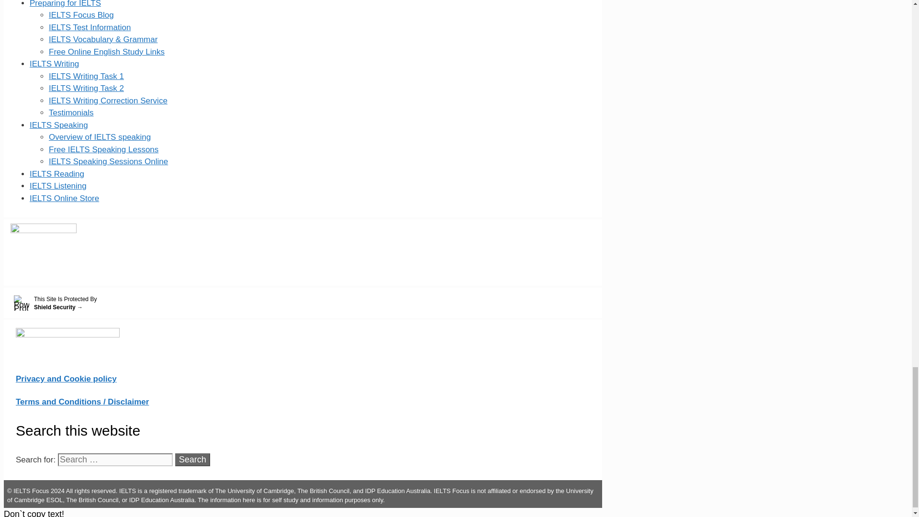 This screenshot has width=919, height=517. What do you see at coordinates (192, 460) in the screenshot?
I see `Search` at bounding box center [192, 460].